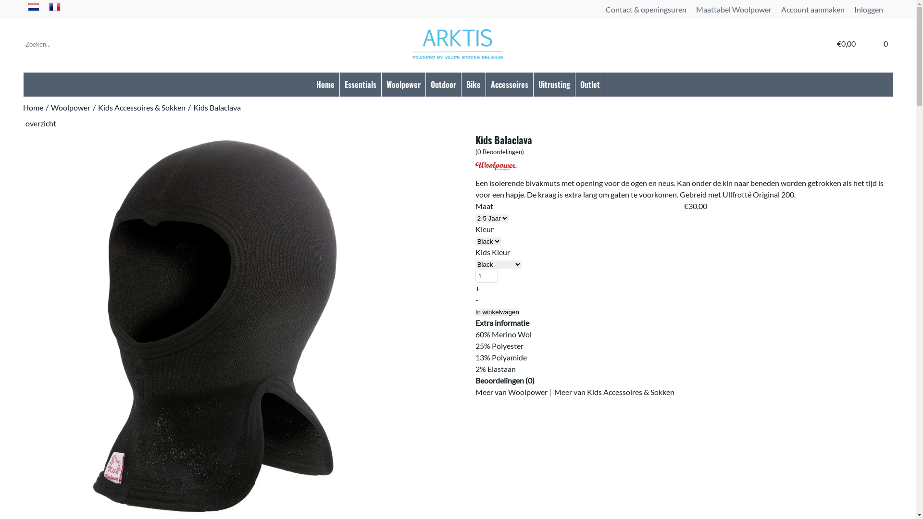 The width and height of the screenshot is (923, 519). Describe the element at coordinates (511, 392) in the screenshot. I see `Meer van Woolpower` at that location.